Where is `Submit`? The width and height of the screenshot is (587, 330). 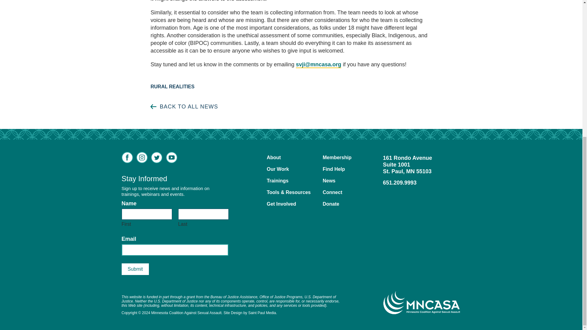 Submit is located at coordinates (135, 269).